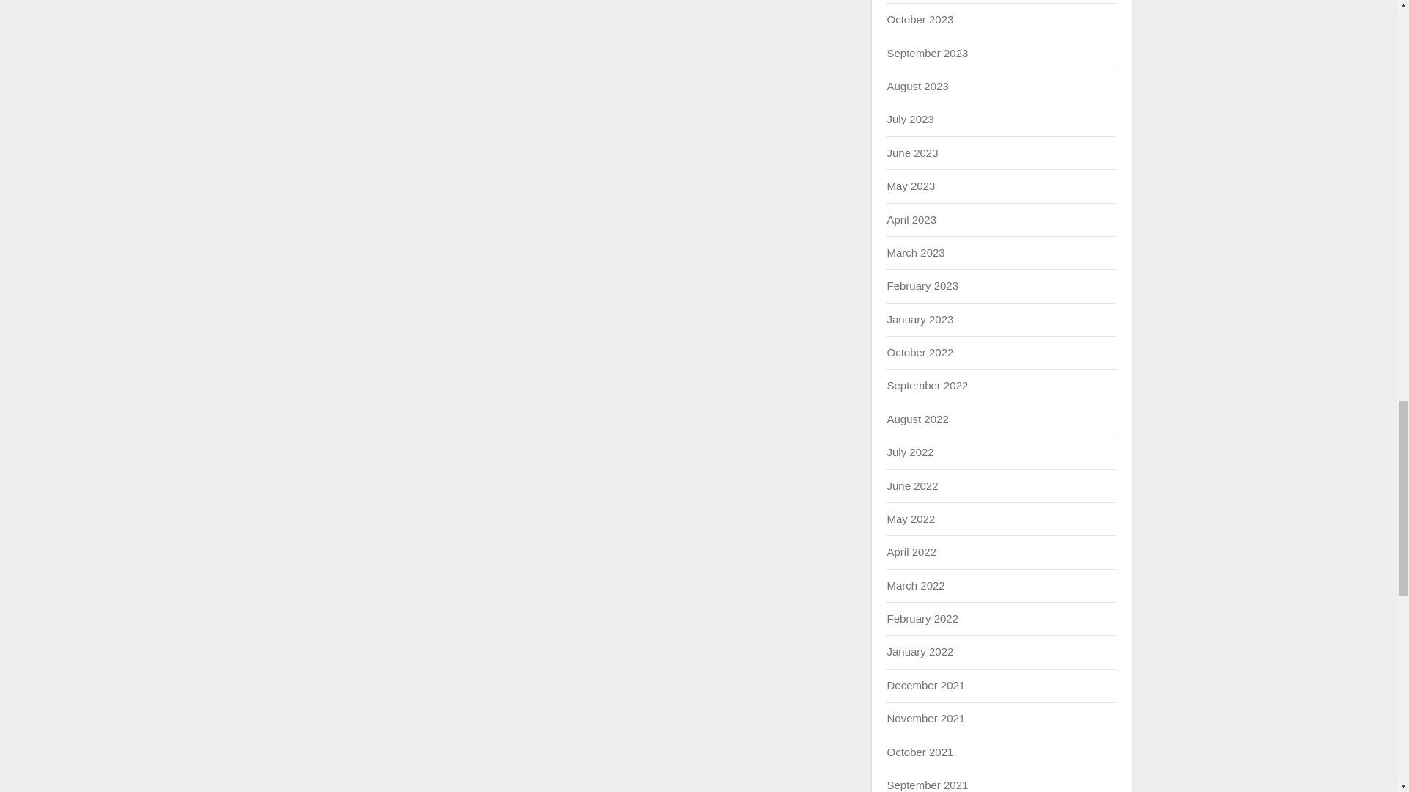 Image resolution: width=1409 pixels, height=792 pixels. Describe the element at coordinates (920, 19) in the screenshot. I see `October 2023` at that location.